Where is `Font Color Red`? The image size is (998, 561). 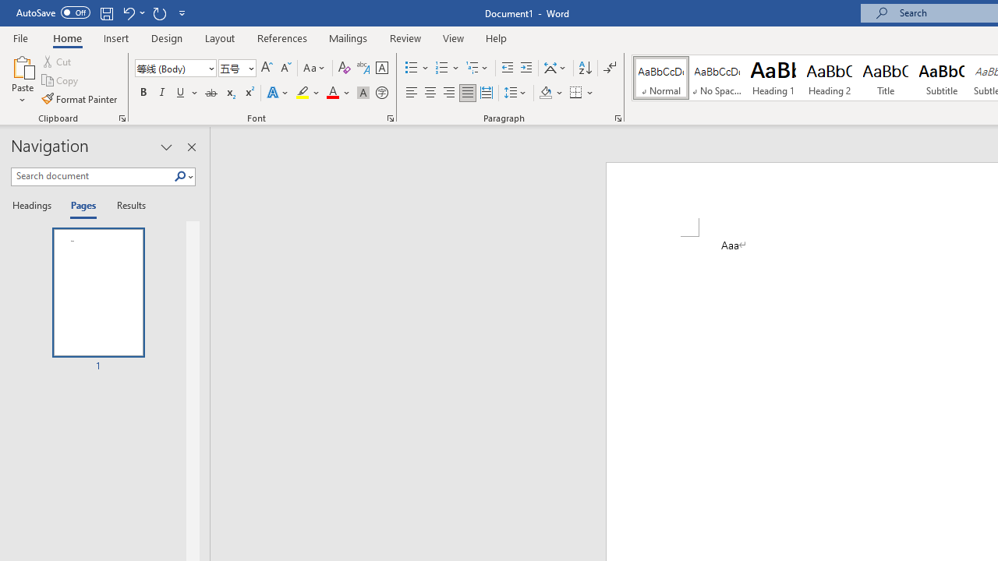
Font Color Red is located at coordinates (332, 93).